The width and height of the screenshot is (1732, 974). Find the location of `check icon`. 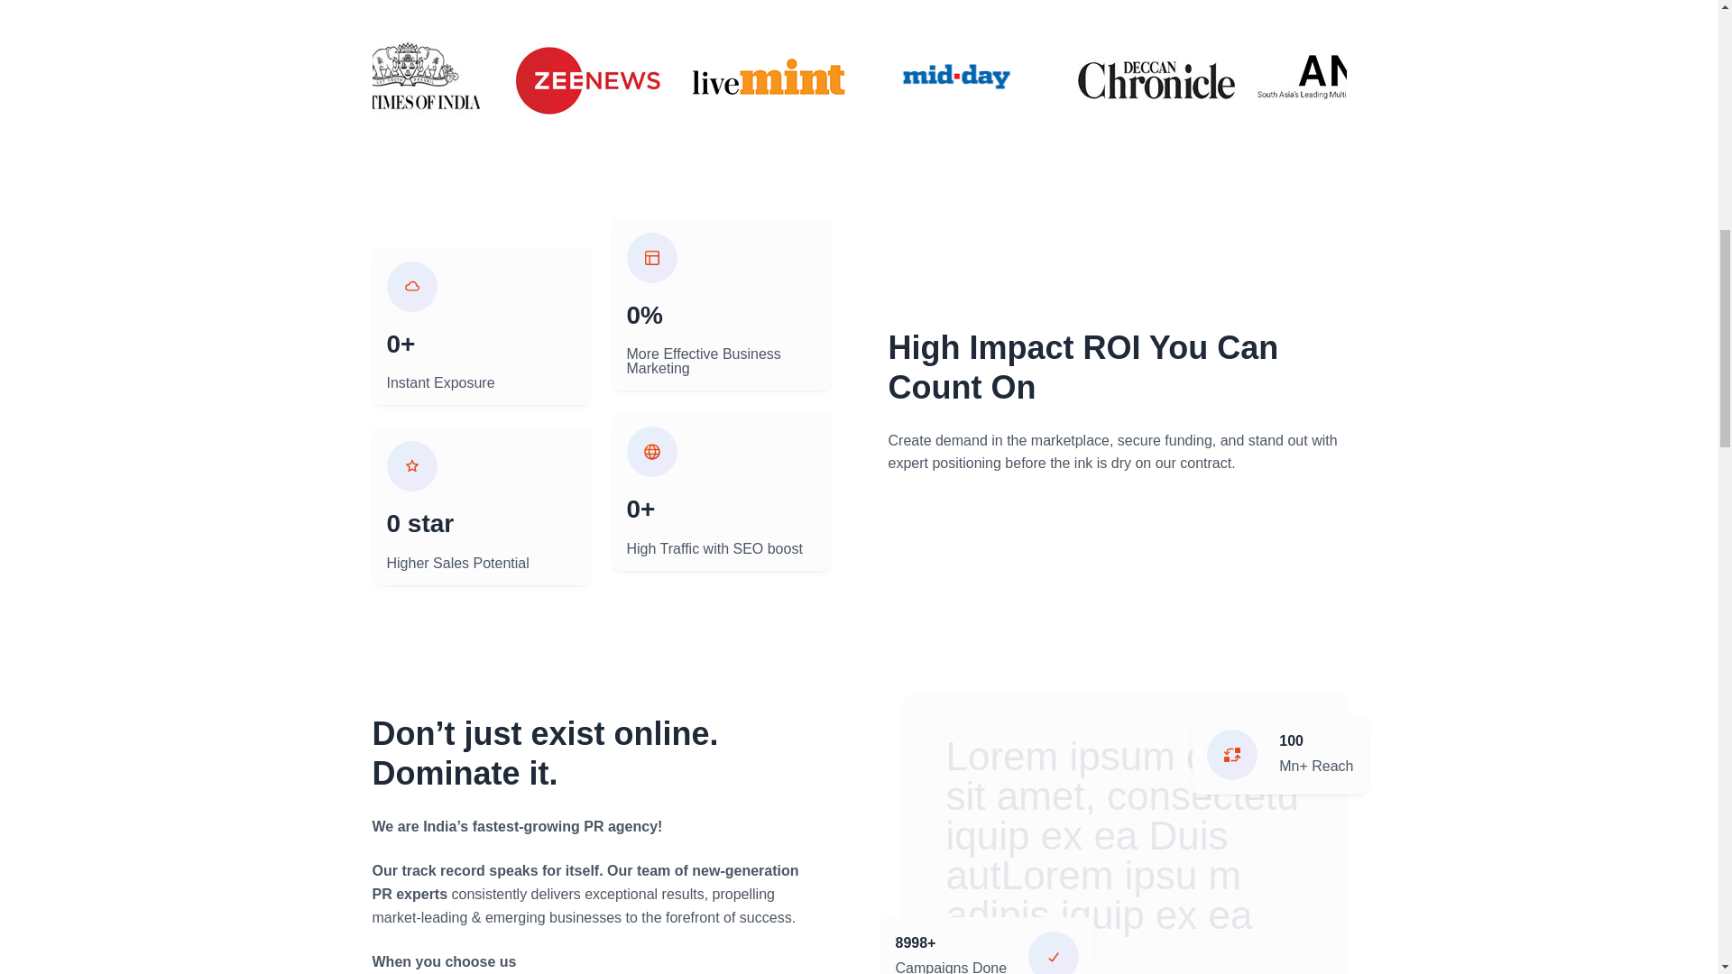

check icon is located at coordinates (1054, 952).